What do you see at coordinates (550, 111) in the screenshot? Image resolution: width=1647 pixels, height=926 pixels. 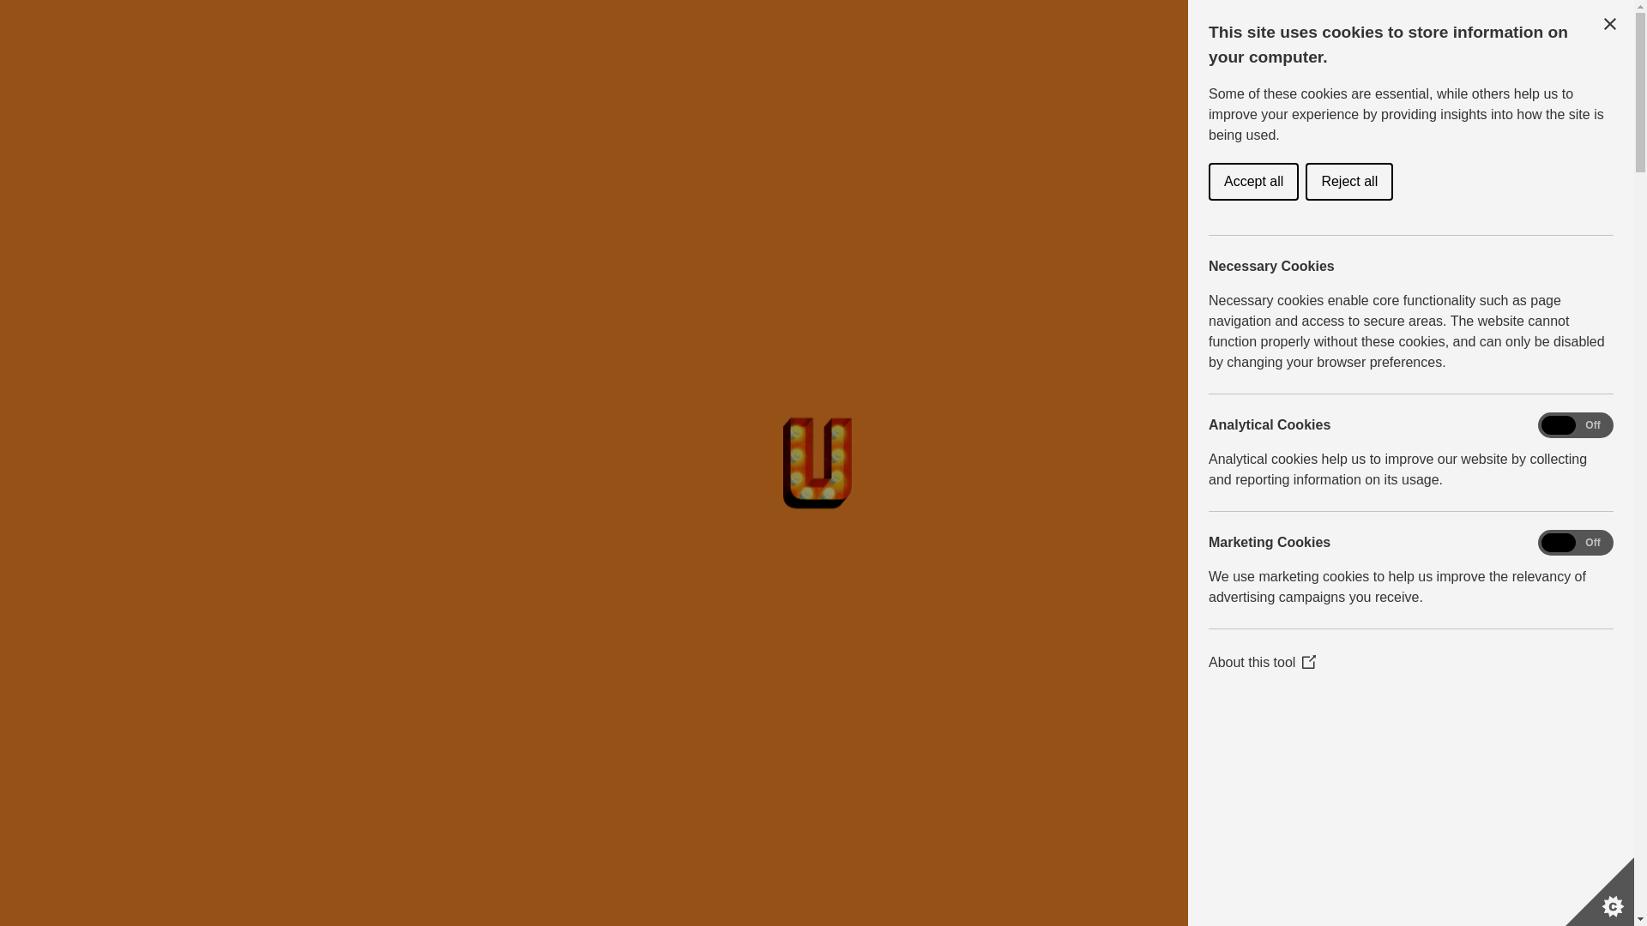 I see `Blog` at bounding box center [550, 111].